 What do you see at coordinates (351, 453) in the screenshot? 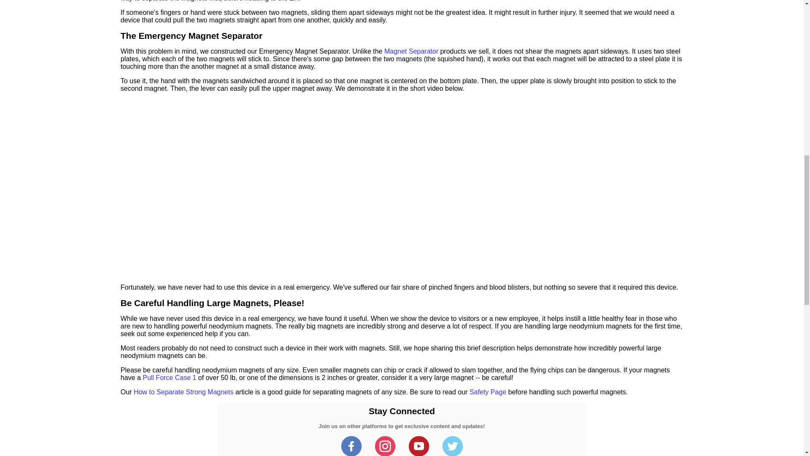
I see `Facebook` at bounding box center [351, 453].